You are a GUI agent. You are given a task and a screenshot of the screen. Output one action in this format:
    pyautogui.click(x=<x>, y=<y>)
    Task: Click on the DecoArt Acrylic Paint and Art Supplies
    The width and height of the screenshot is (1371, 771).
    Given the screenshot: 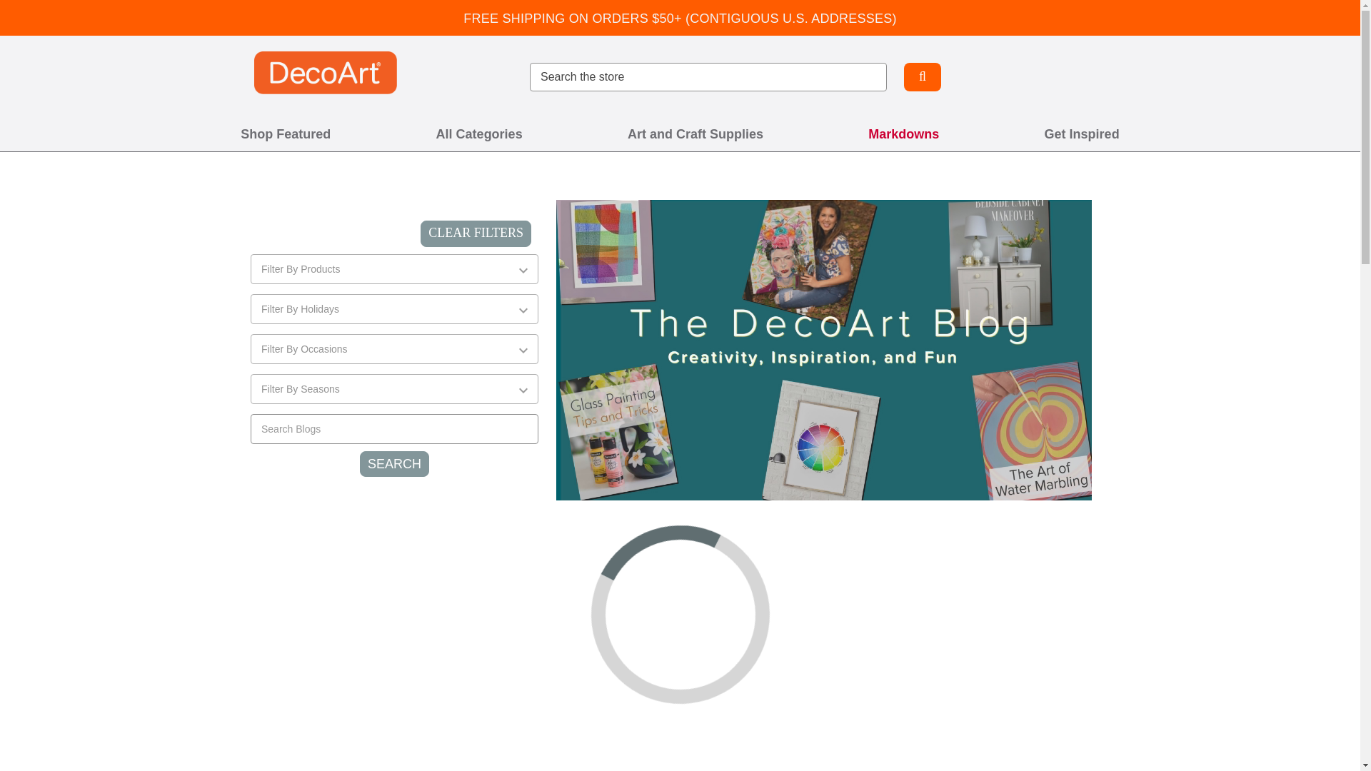 What is the action you would take?
    pyautogui.click(x=326, y=73)
    